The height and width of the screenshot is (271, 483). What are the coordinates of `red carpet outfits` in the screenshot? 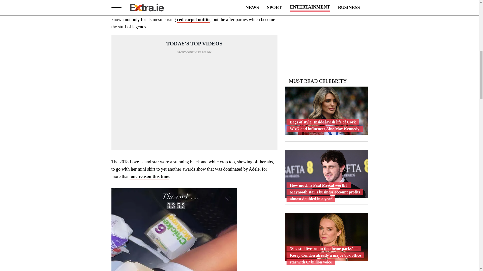 It's located at (193, 20).